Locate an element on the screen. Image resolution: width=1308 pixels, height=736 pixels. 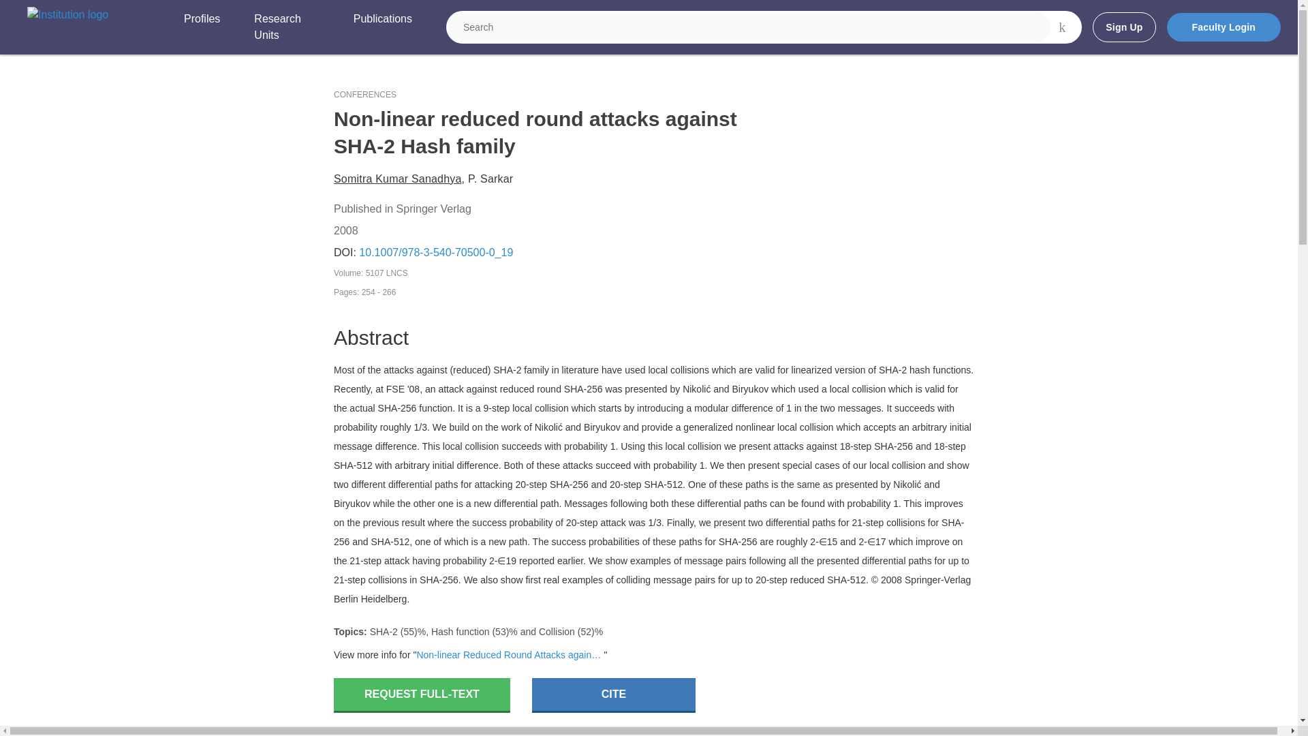
SHA-2 is located at coordinates (384, 632).